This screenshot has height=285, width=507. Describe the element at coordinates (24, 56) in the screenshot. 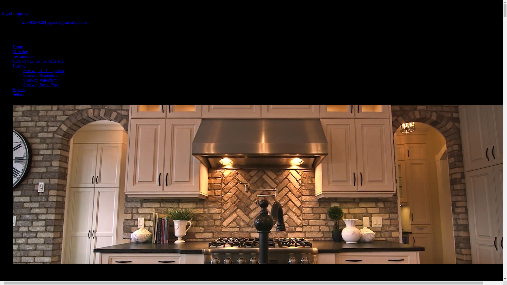

I see `Testimonials` at that location.